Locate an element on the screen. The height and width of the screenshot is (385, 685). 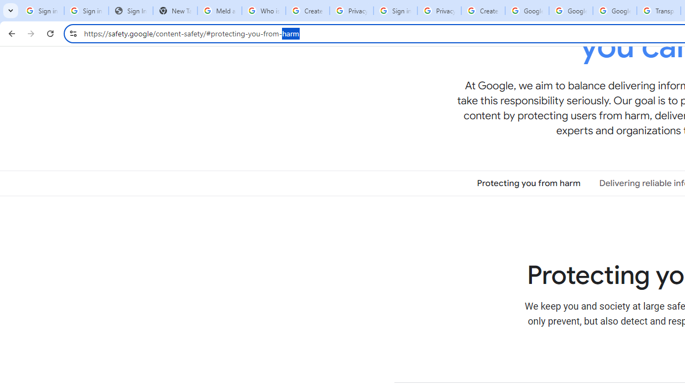
Who is my administrator? - Google Account Help is located at coordinates (263, 11).